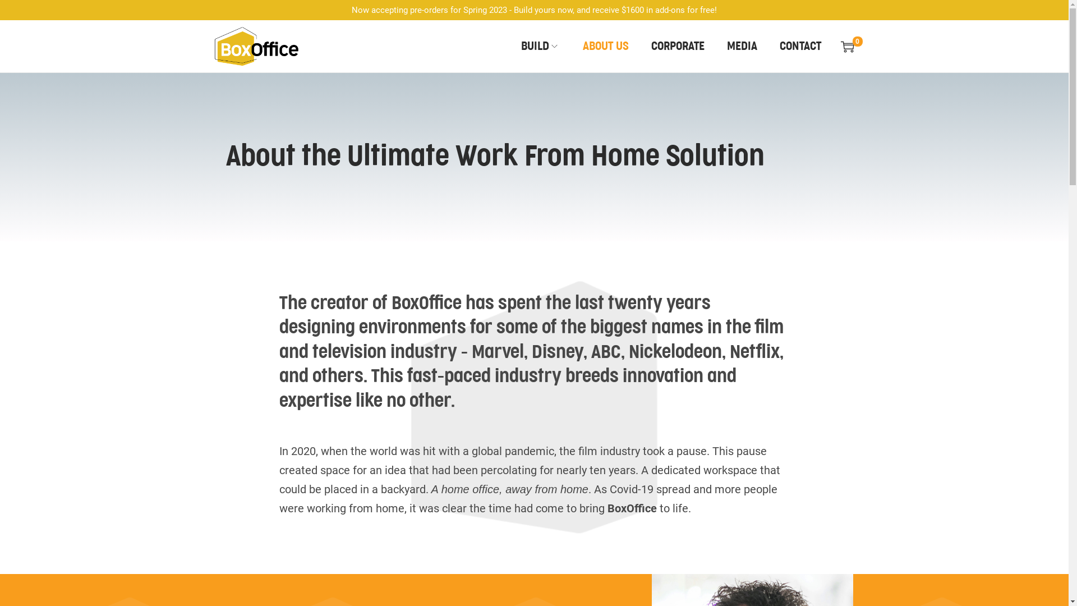 The image size is (1077, 606). I want to click on 0, so click(847, 47).